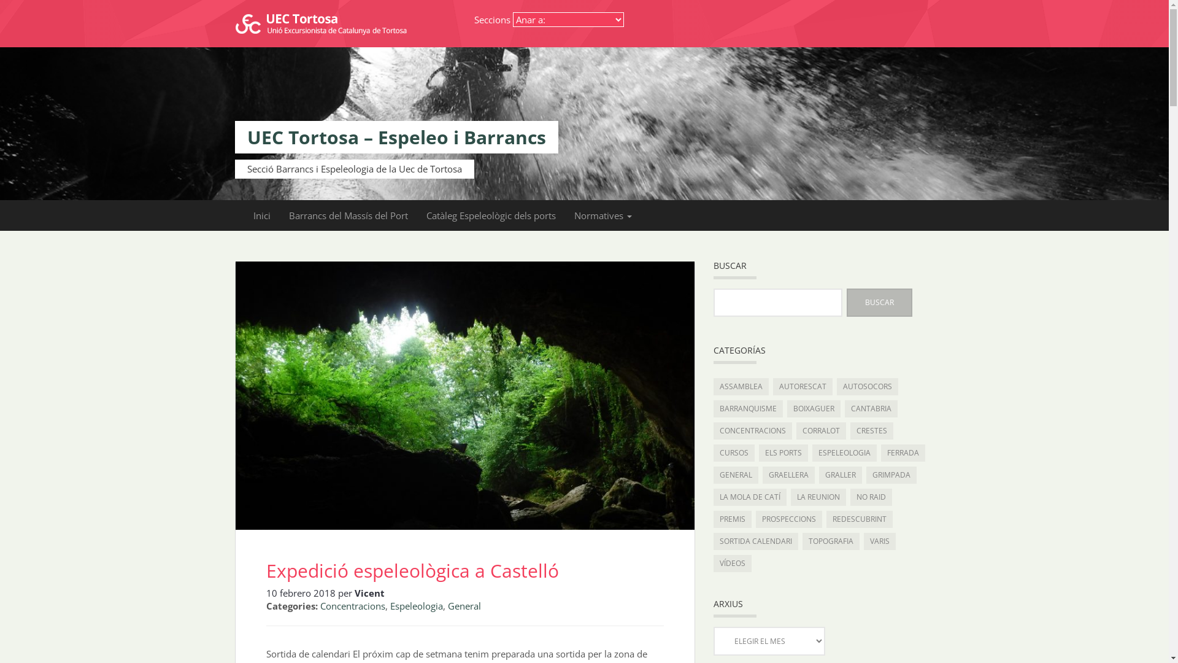  Describe the element at coordinates (735, 475) in the screenshot. I see `GENERAL` at that location.